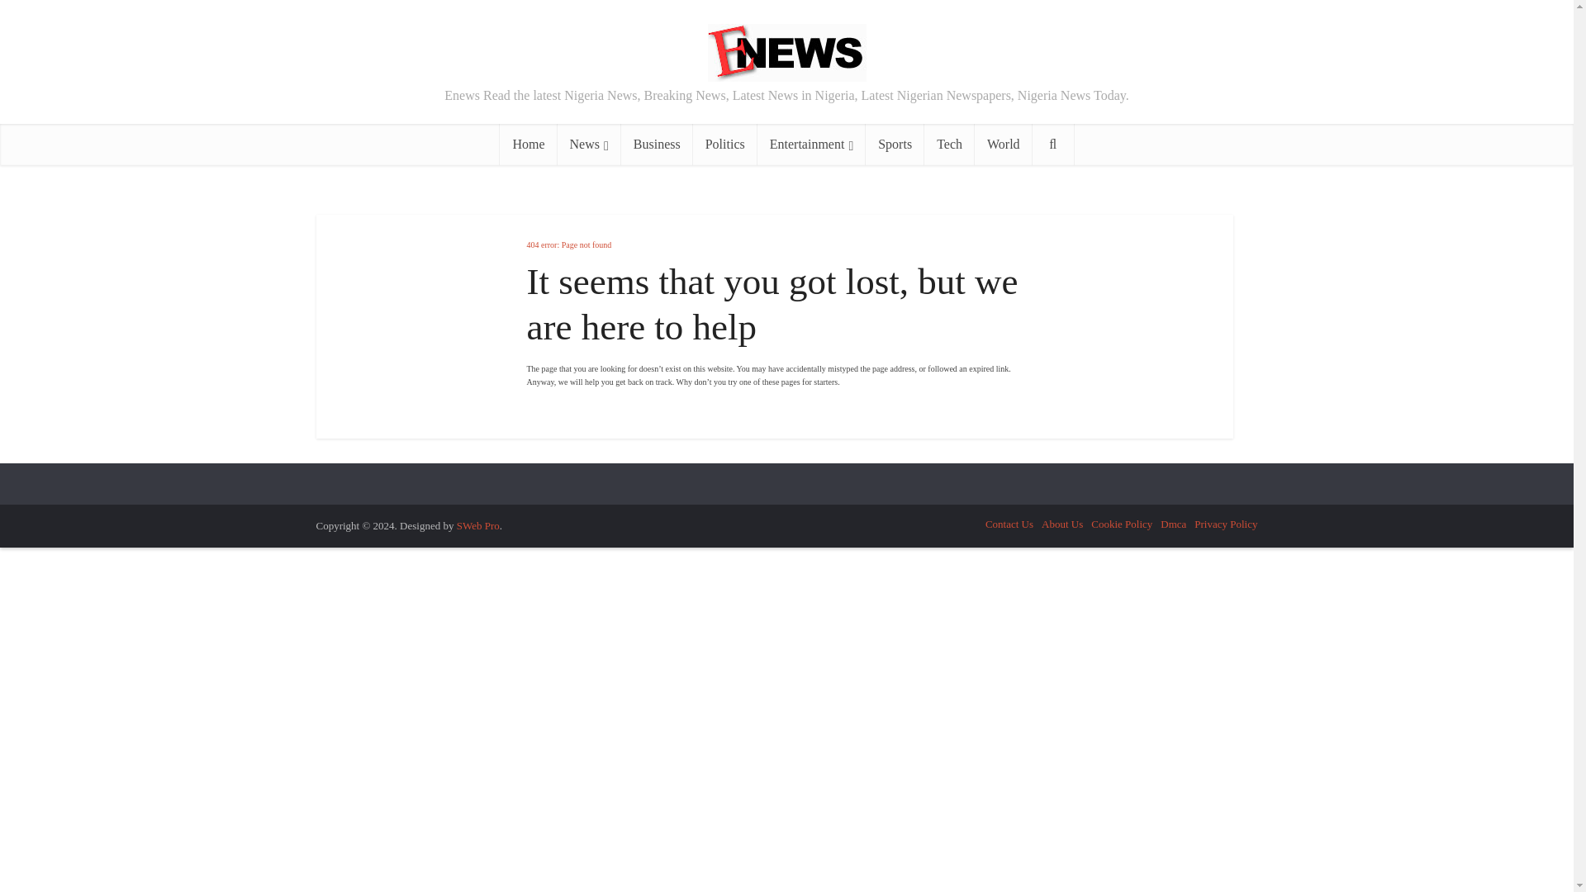  Describe the element at coordinates (895, 144) in the screenshot. I see `Sports` at that location.